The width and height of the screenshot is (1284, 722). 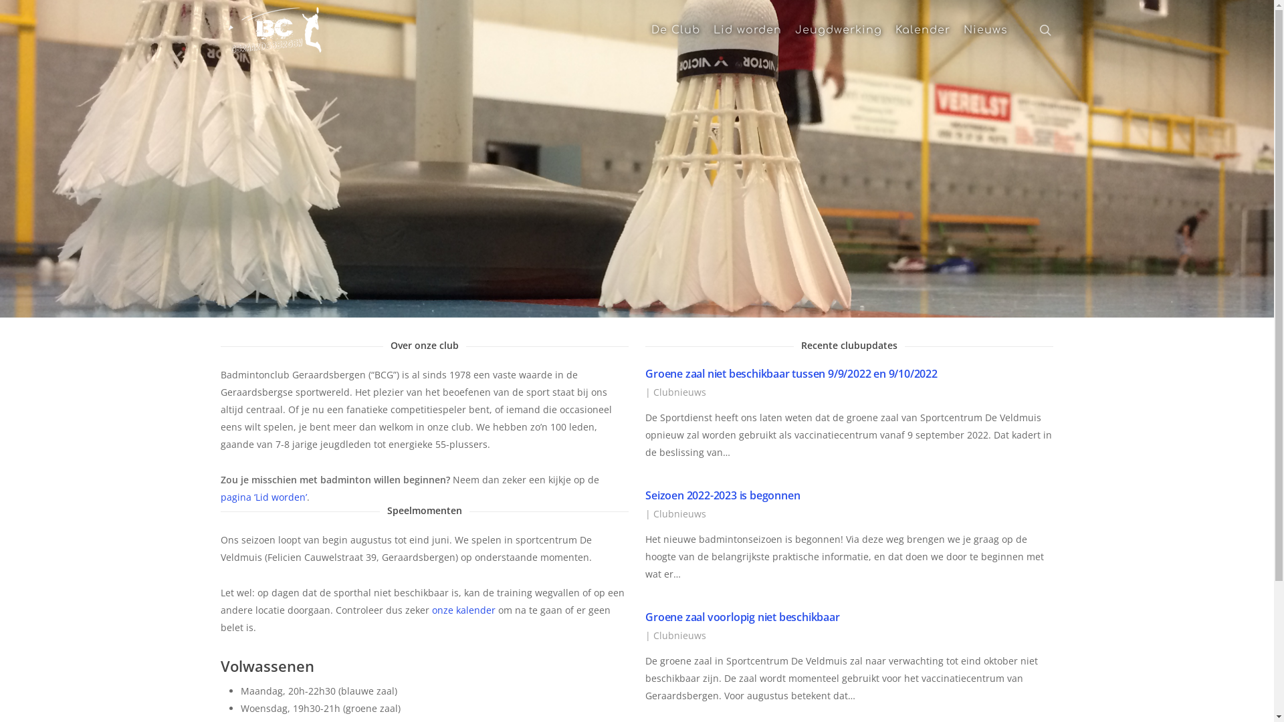 I want to click on Seizoen 2022-2023 is begonnen, so click(x=722, y=495).